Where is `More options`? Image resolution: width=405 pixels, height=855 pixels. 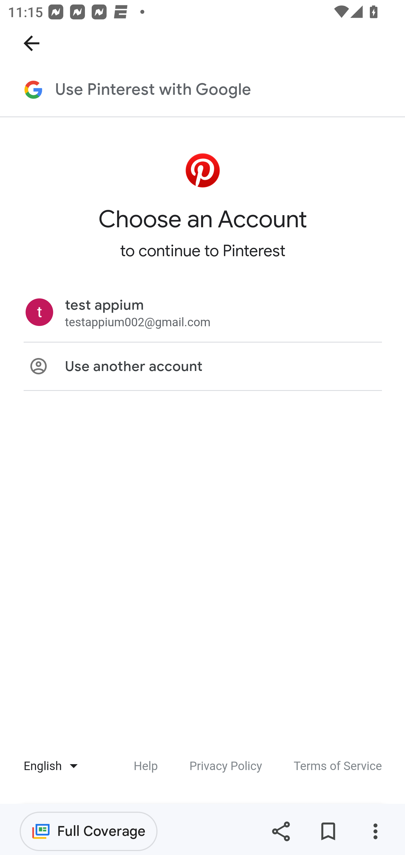
More options is located at coordinates (375, 831).